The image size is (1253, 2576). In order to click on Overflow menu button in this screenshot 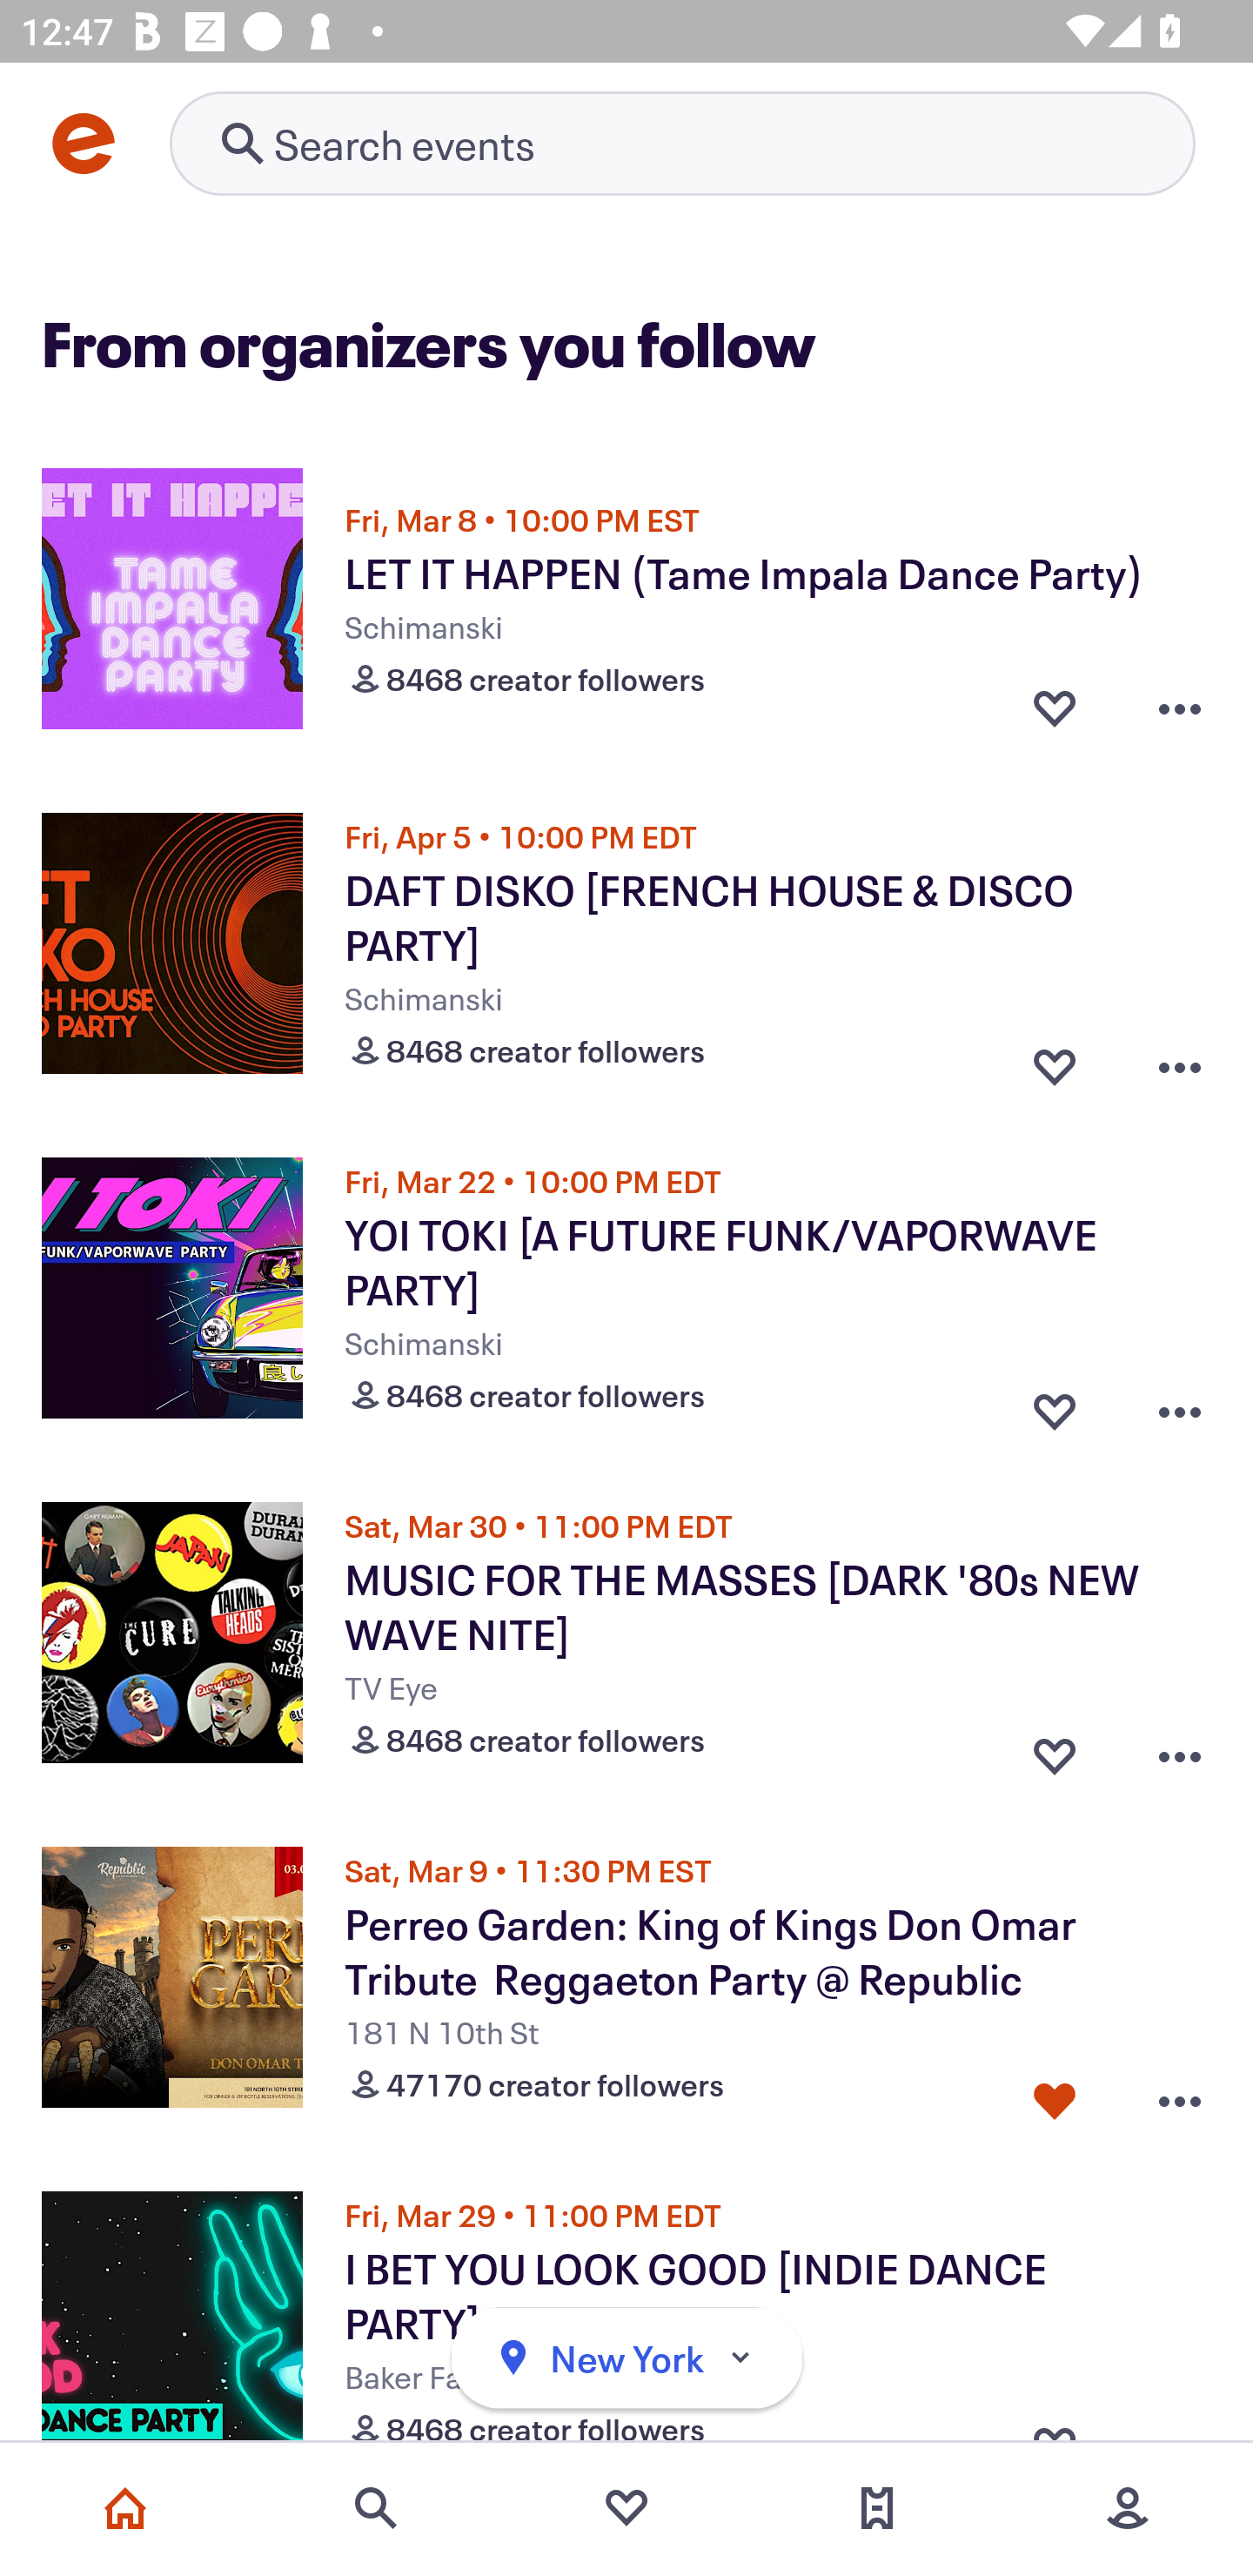, I will do `click(1180, 1749)`.